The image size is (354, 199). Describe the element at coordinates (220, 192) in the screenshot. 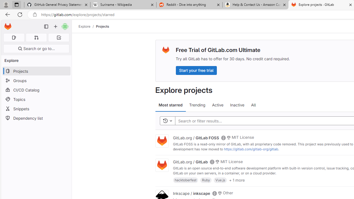

I see `Class: s14 gl-mr-2` at that location.